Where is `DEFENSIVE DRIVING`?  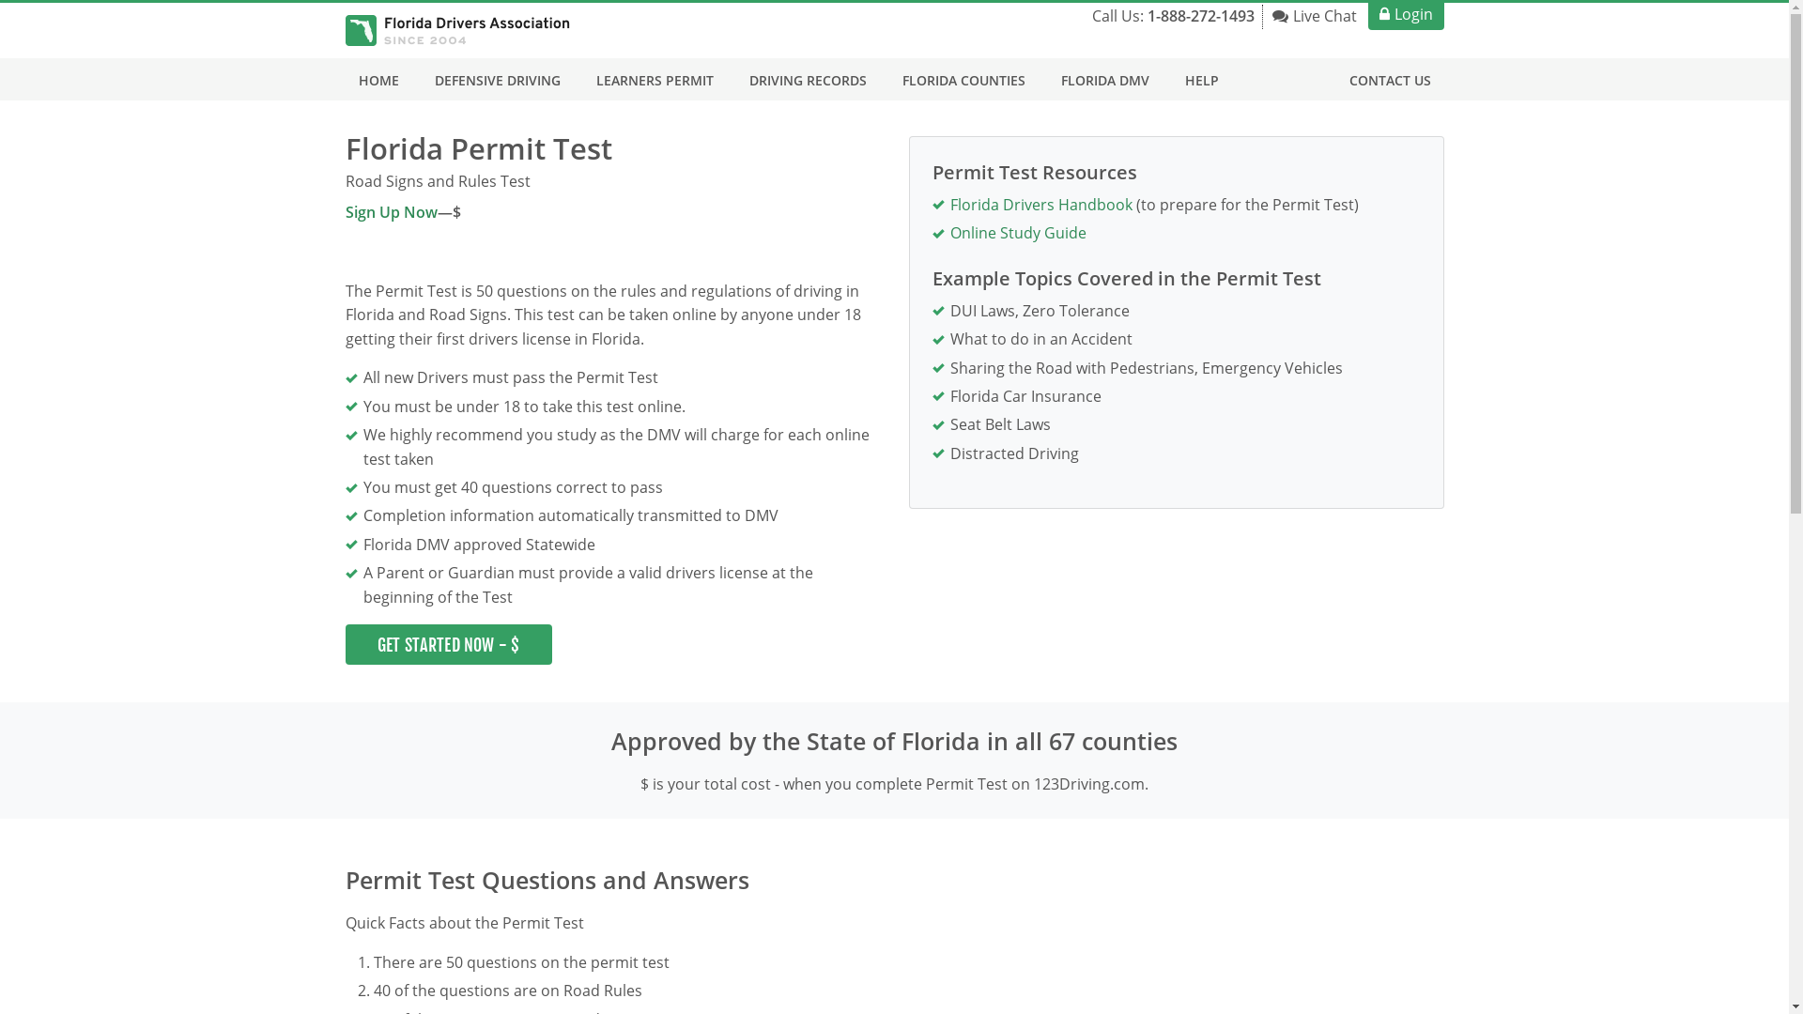 DEFENSIVE DRIVING is located at coordinates (497, 79).